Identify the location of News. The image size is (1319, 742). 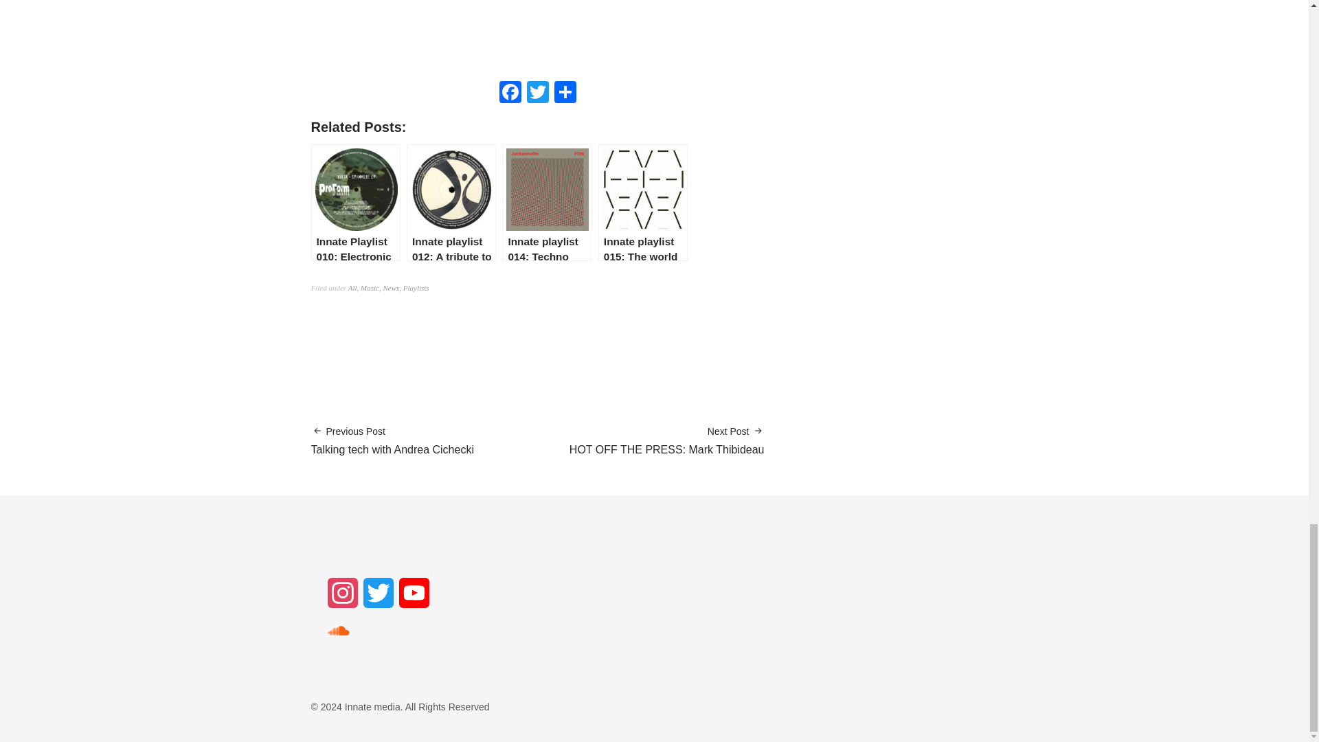
(537, 34).